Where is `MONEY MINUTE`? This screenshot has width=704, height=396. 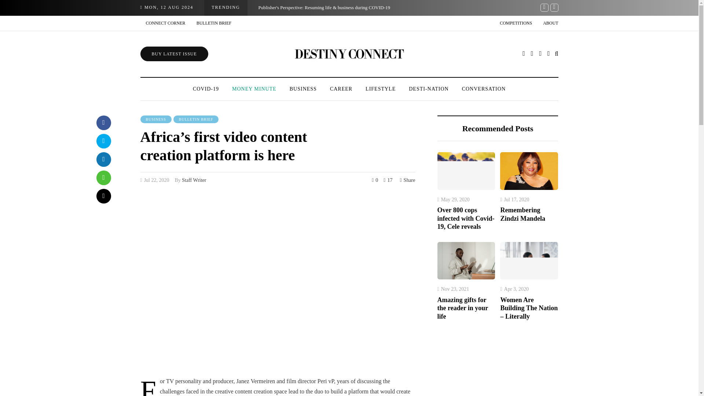 MONEY MINUTE is located at coordinates (254, 89).